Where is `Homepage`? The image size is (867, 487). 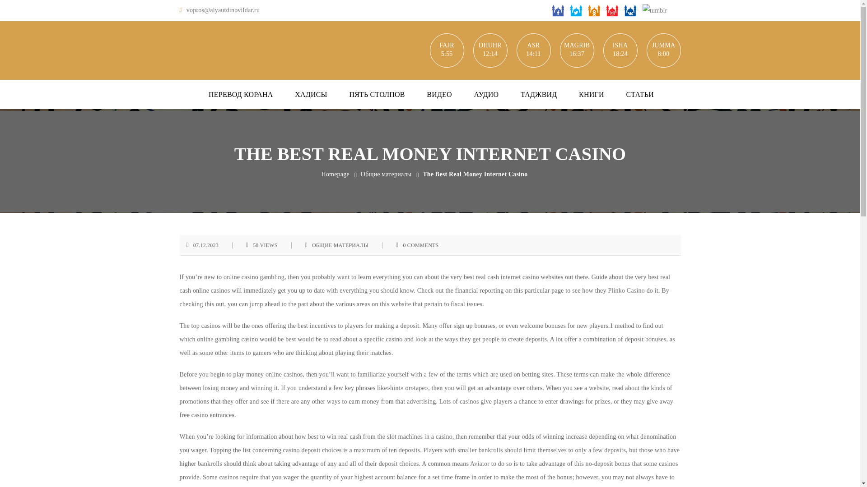
Homepage is located at coordinates (335, 174).